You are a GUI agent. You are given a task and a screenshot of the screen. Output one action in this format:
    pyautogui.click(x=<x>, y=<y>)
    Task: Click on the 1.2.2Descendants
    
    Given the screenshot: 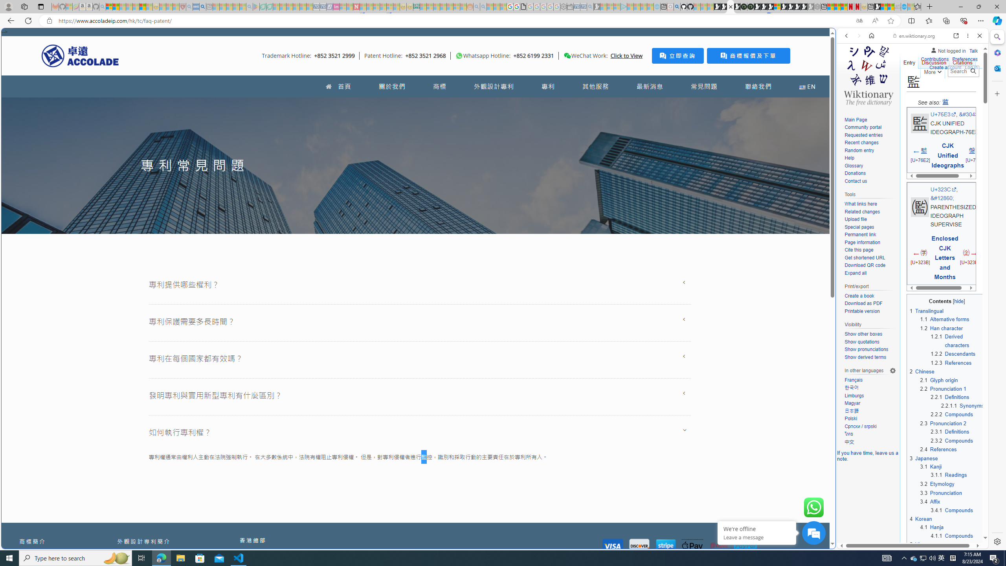 What is the action you would take?
    pyautogui.click(x=958, y=354)
    